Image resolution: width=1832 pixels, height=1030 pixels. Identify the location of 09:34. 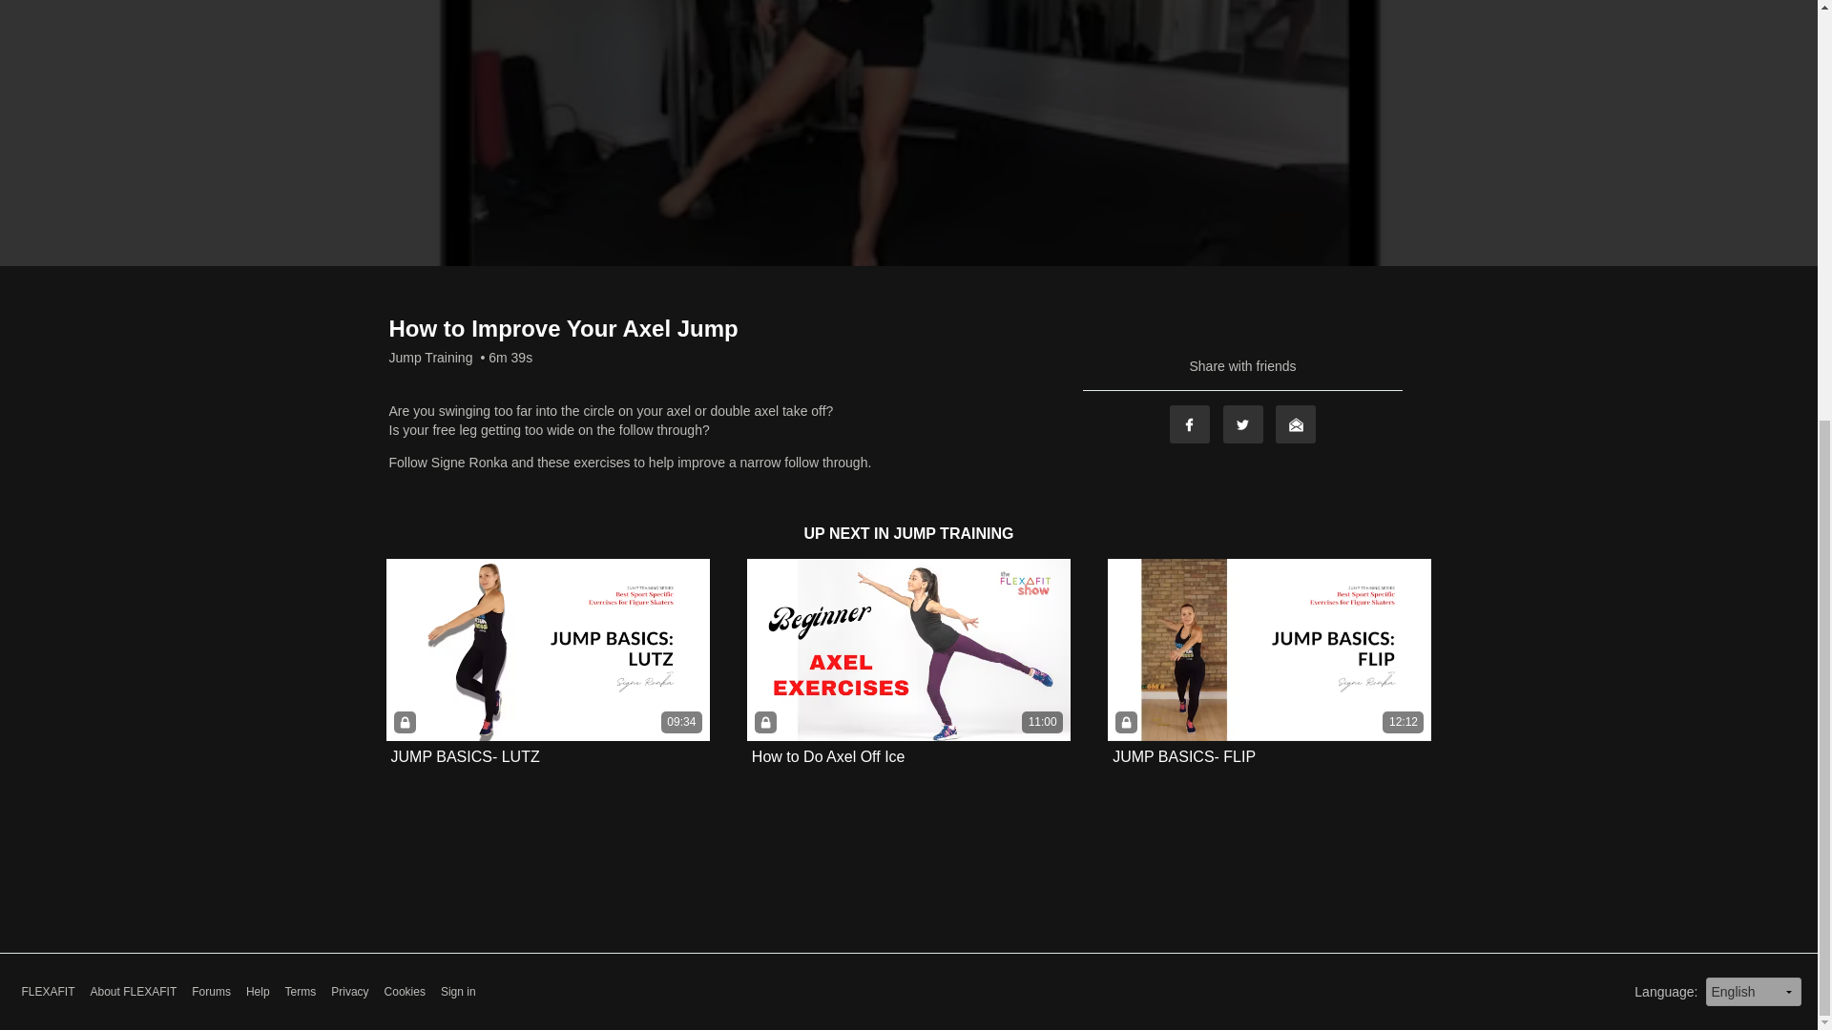
(547, 649).